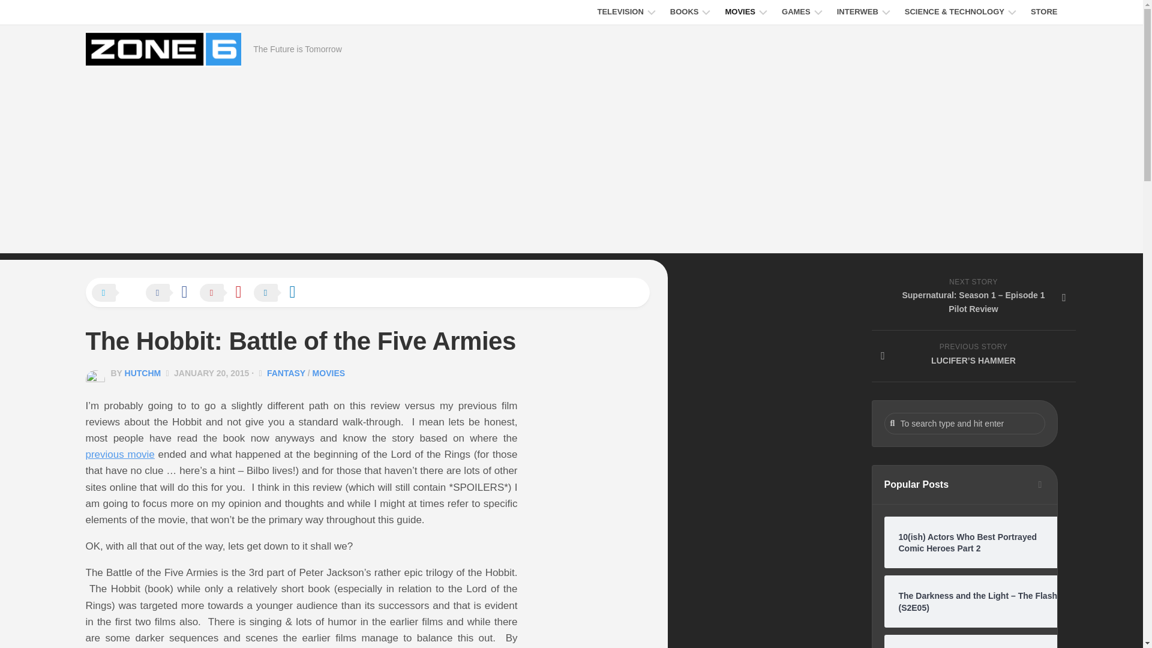 This screenshot has height=648, width=1152. I want to click on To search type and hit enter, so click(965, 423).